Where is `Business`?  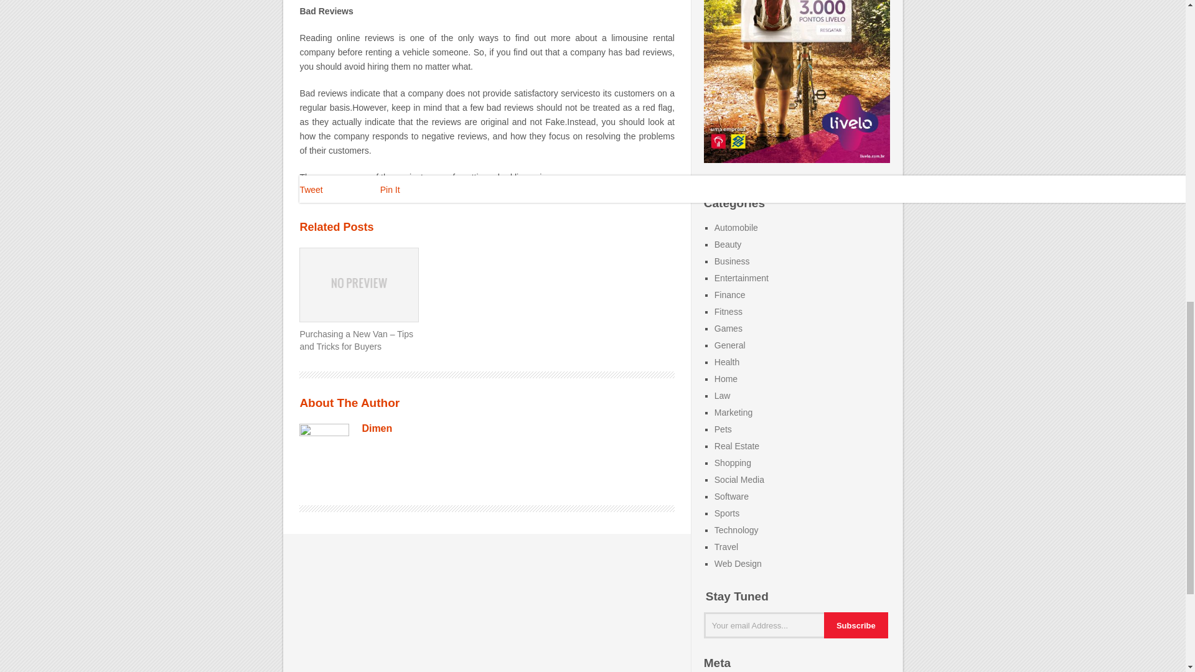
Business is located at coordinates (732, 261).